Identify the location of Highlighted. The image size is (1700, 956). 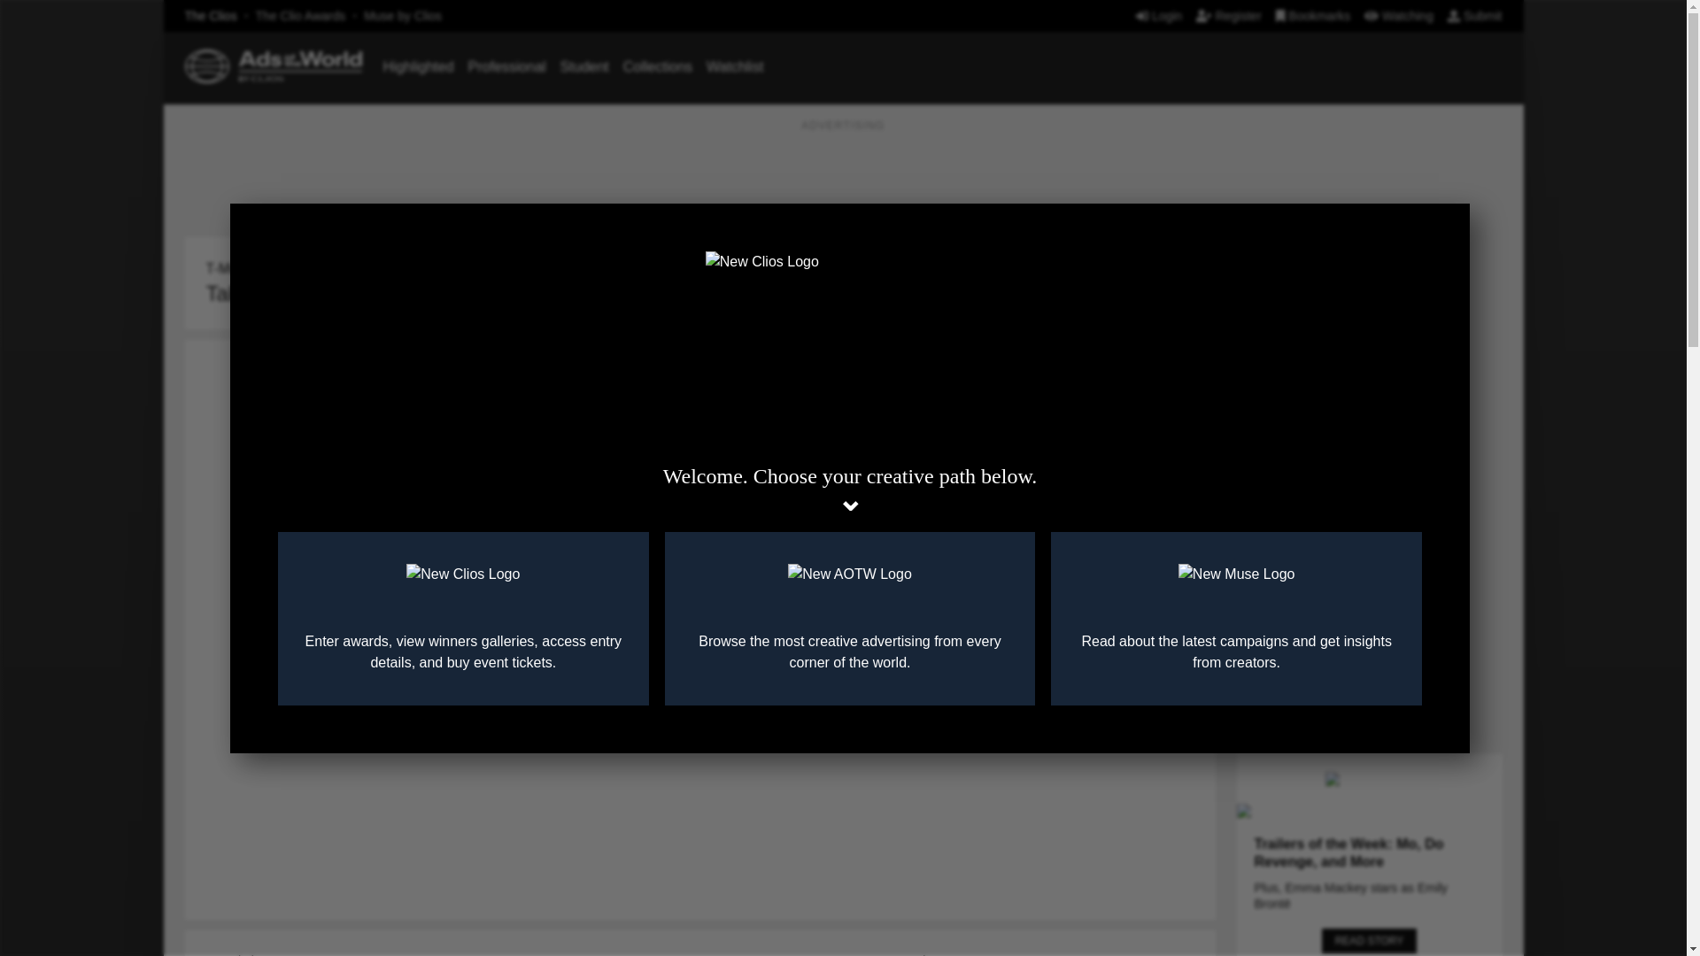
(418, 66).